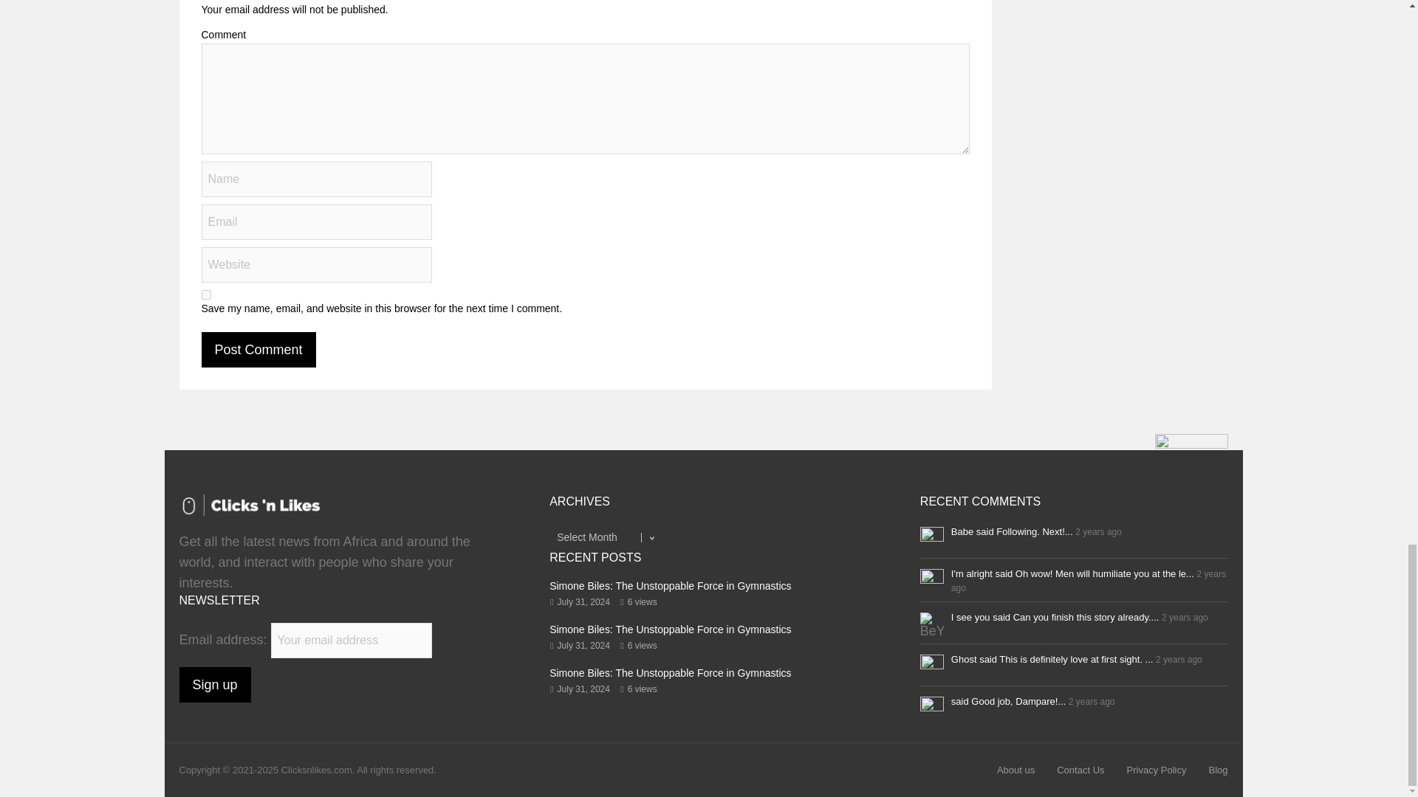 The image size is (1418, 797). Describe the element at coordinates (214, 684) in the screenshot. I see `Sign up` at that location.